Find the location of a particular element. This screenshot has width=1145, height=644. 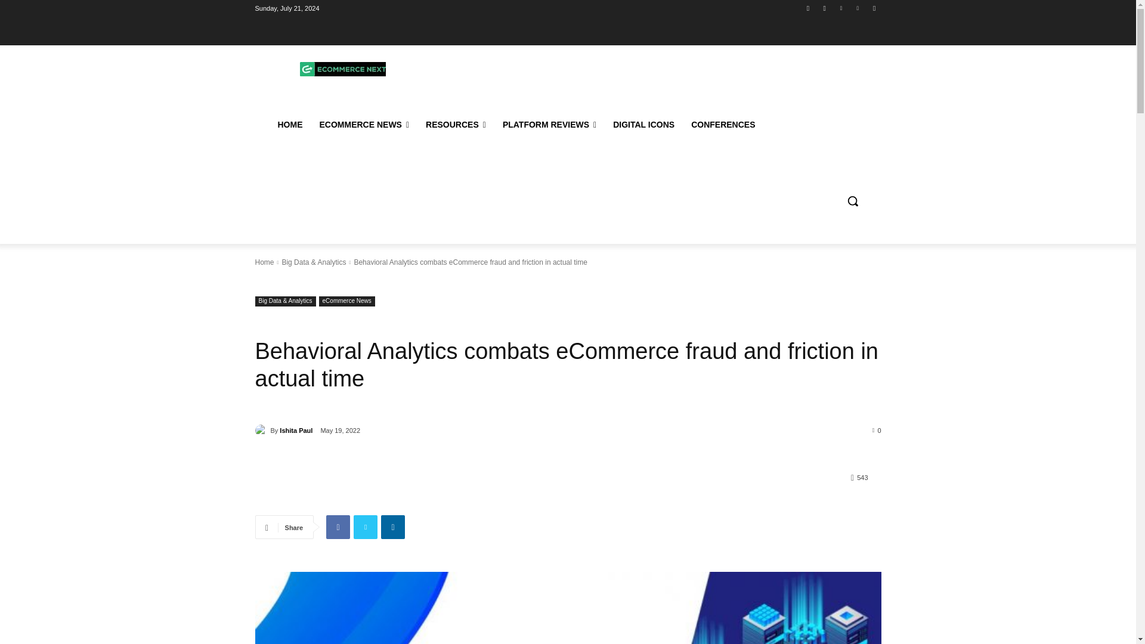

Twitter is located at coordinates (841, 8).